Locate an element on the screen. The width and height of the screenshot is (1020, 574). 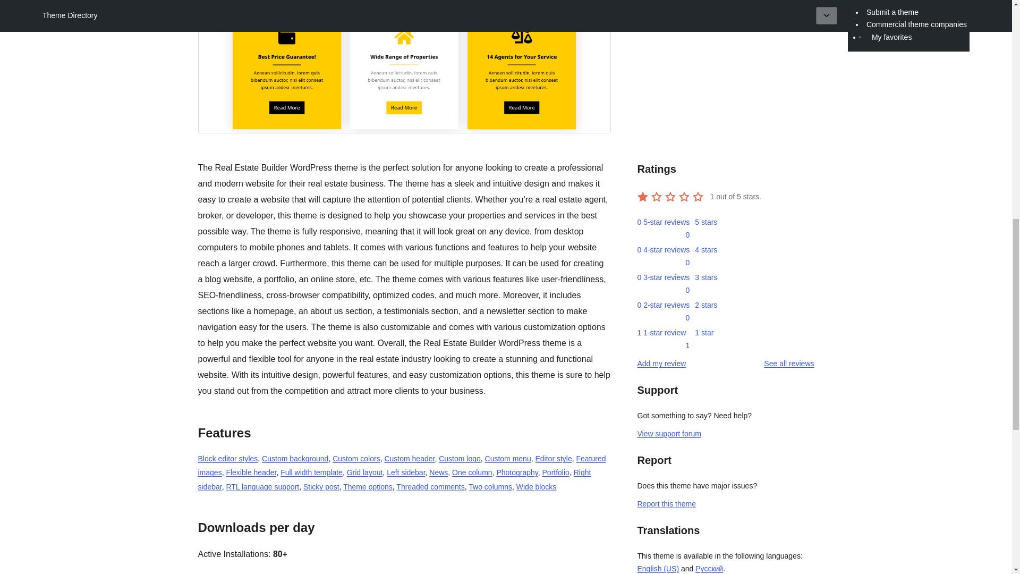
Featured images is located at coordinates (402, 466).